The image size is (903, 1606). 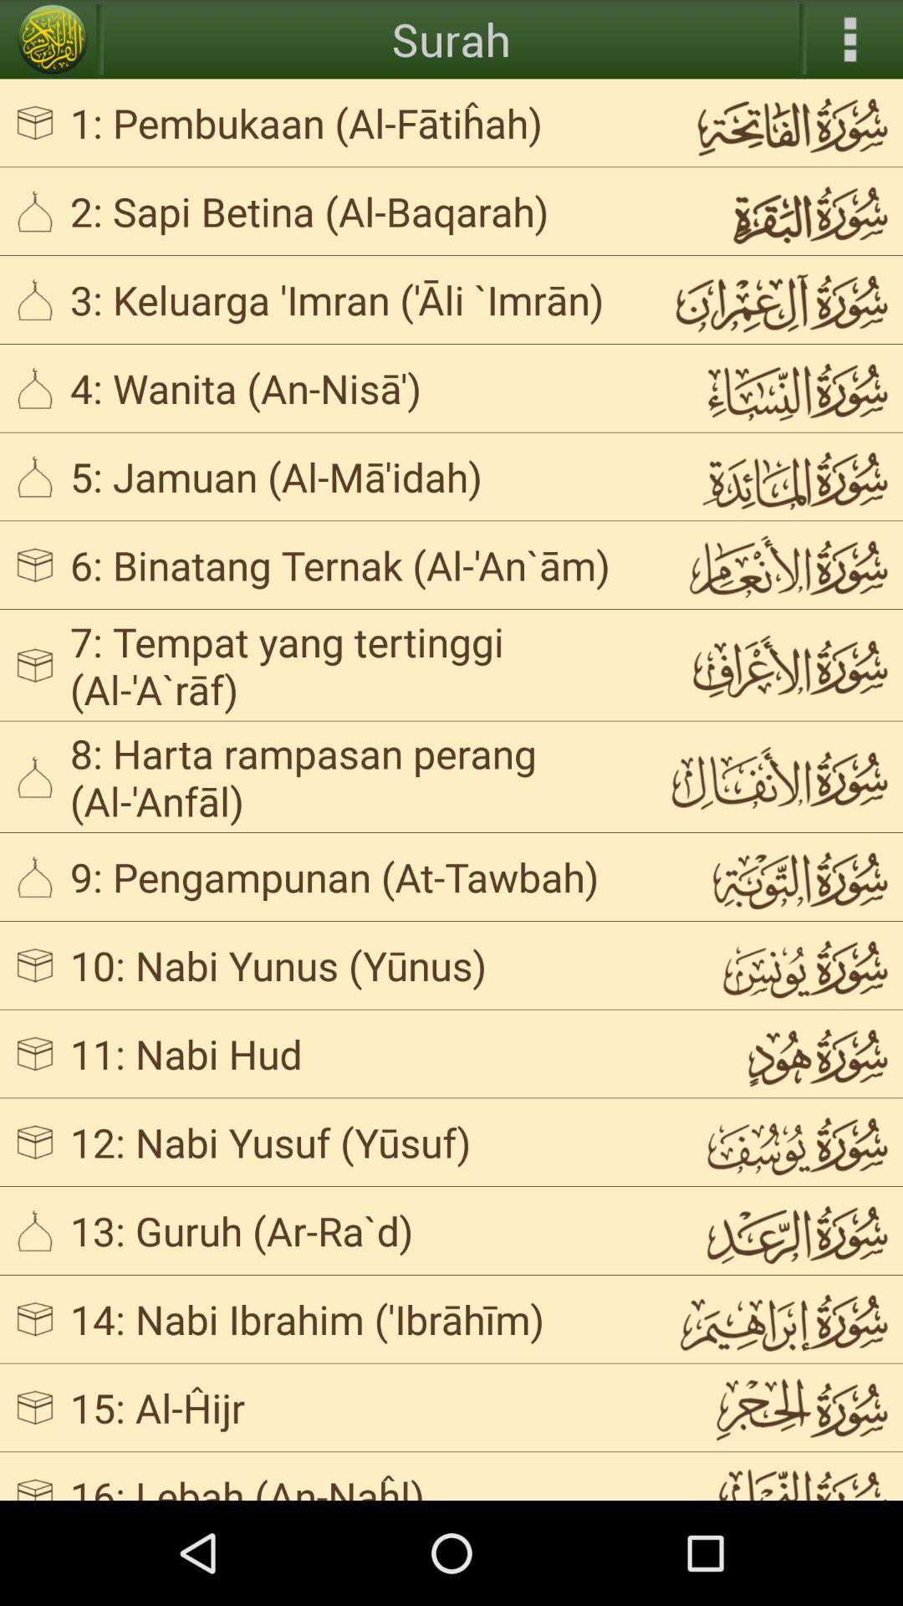 I want to click on click app below 8 harta rampasan icon, so click(x=356, y=877).